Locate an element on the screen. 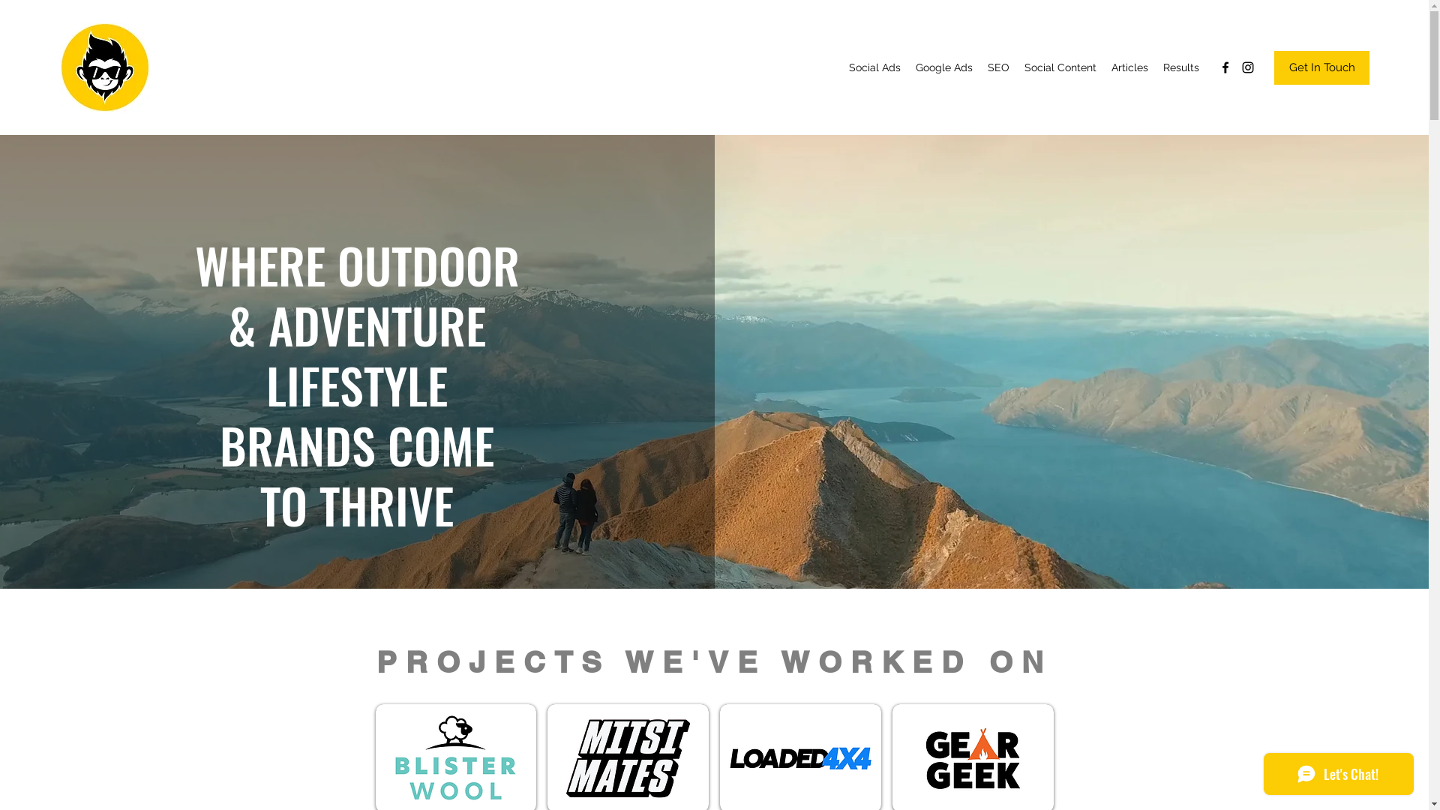 This screenshot has width=1440, height=810. Google Ads is located at coordinates (944, 67).